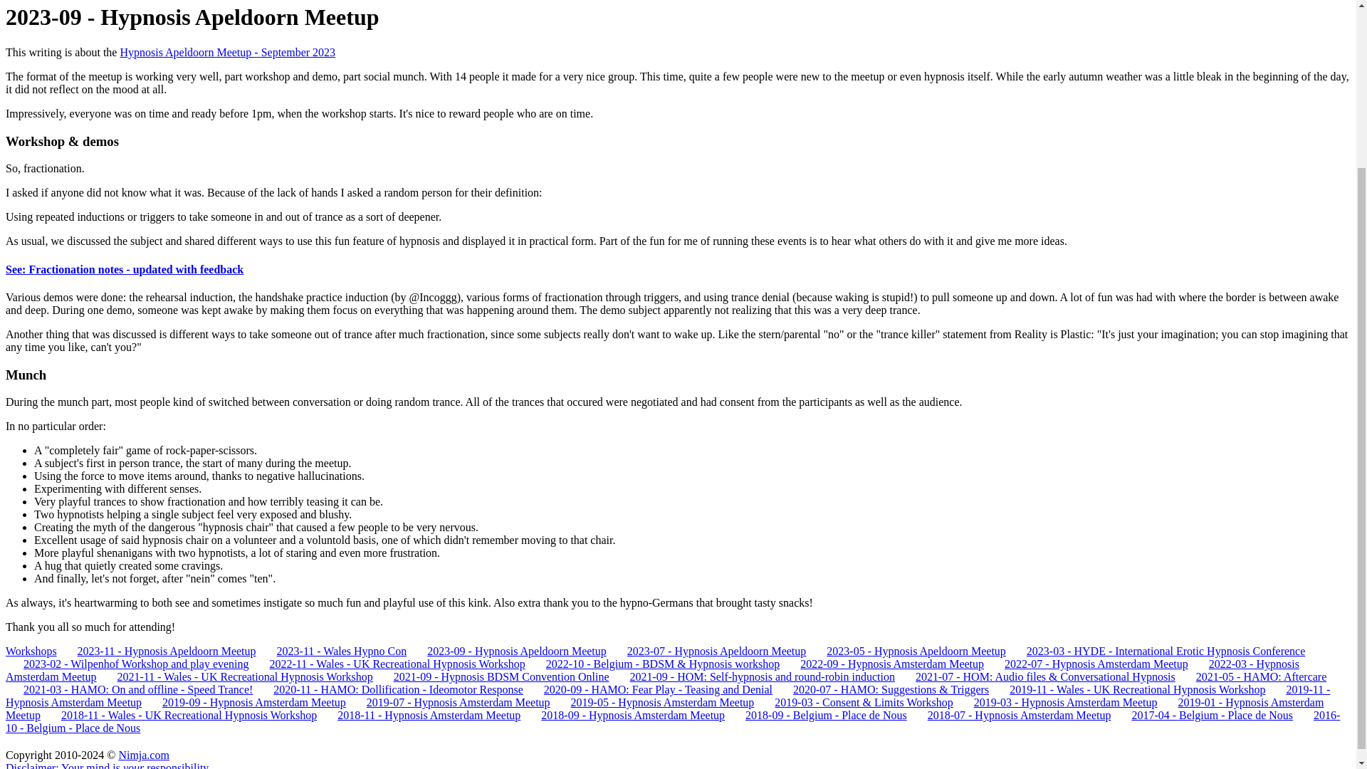 This screenshot has width=1367, height=769. Describe the element at coordinates (753, 676) in the screenshot. I see `2021-09 - HOM: Self-hypnosis and round-robin induction` at that location.